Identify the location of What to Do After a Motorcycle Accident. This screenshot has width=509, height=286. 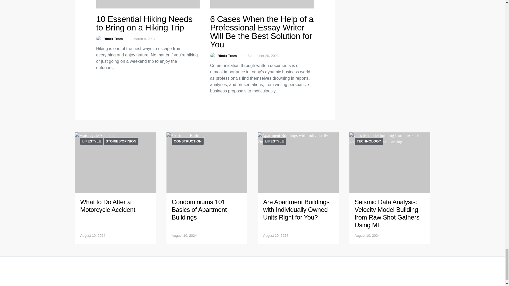
(108, 205).